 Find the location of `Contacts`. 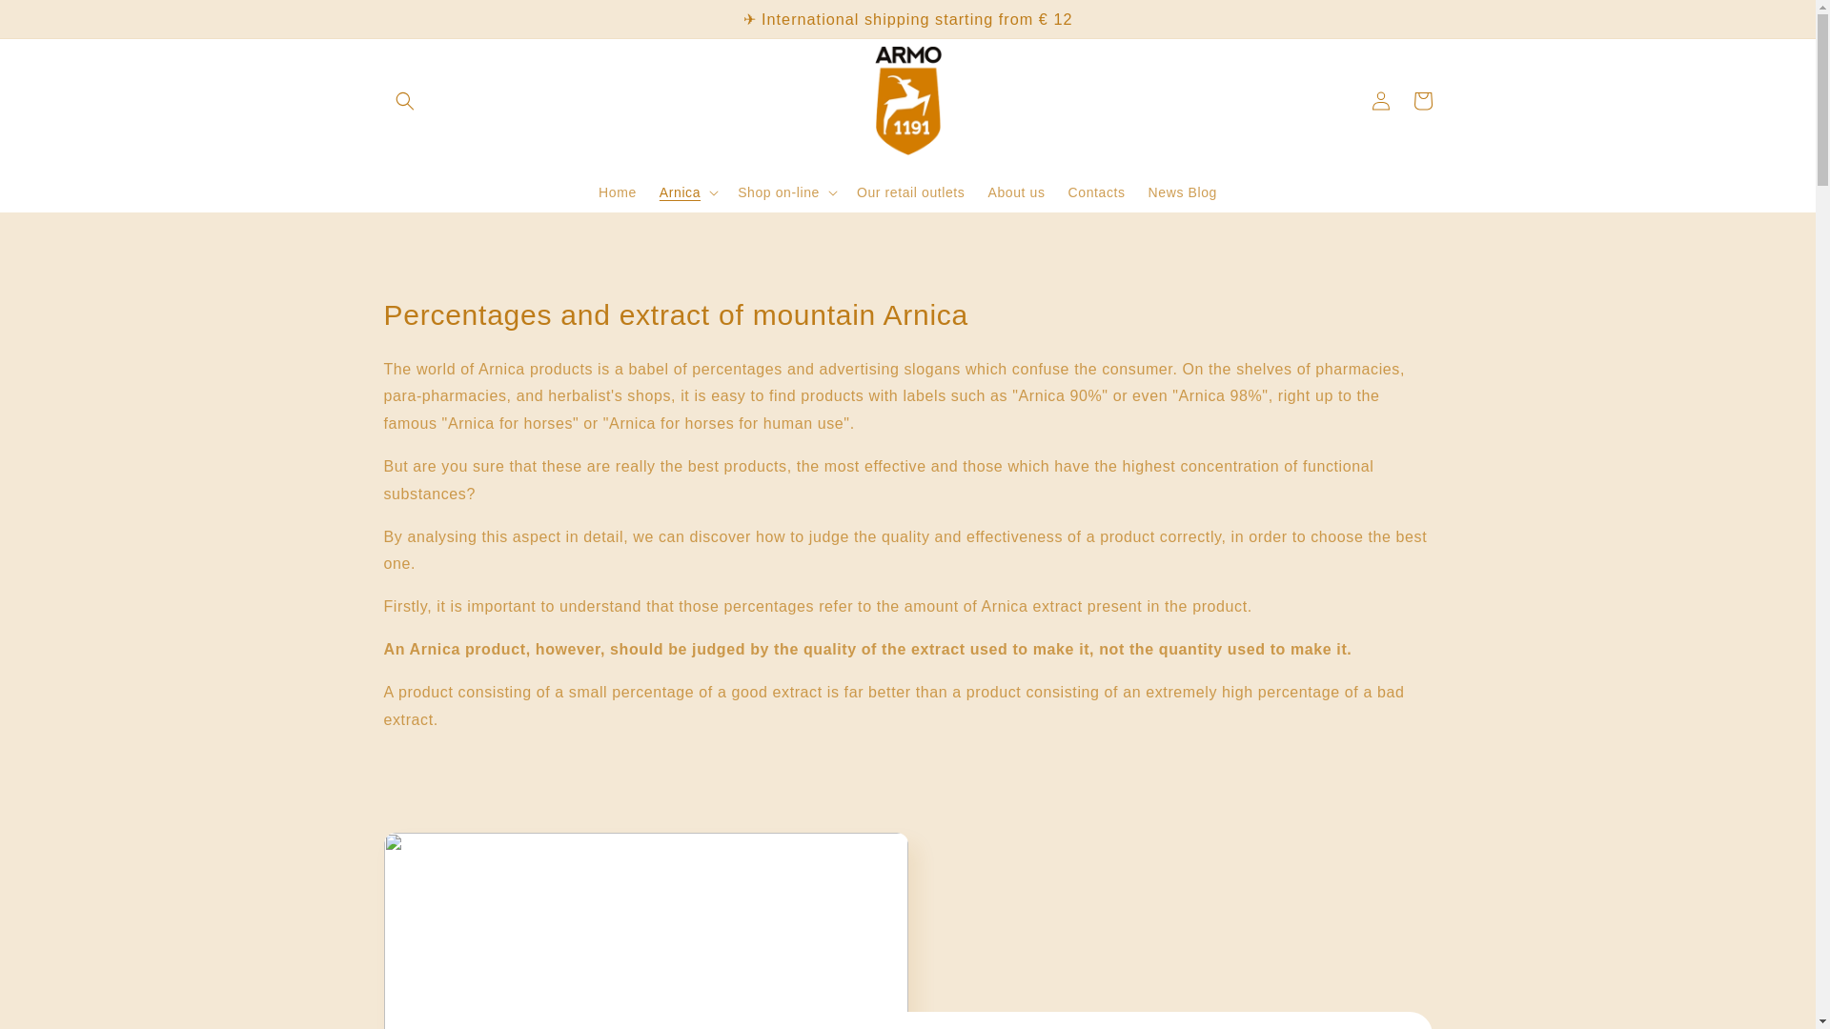

Contacts is located at coordinates (1096, 192).